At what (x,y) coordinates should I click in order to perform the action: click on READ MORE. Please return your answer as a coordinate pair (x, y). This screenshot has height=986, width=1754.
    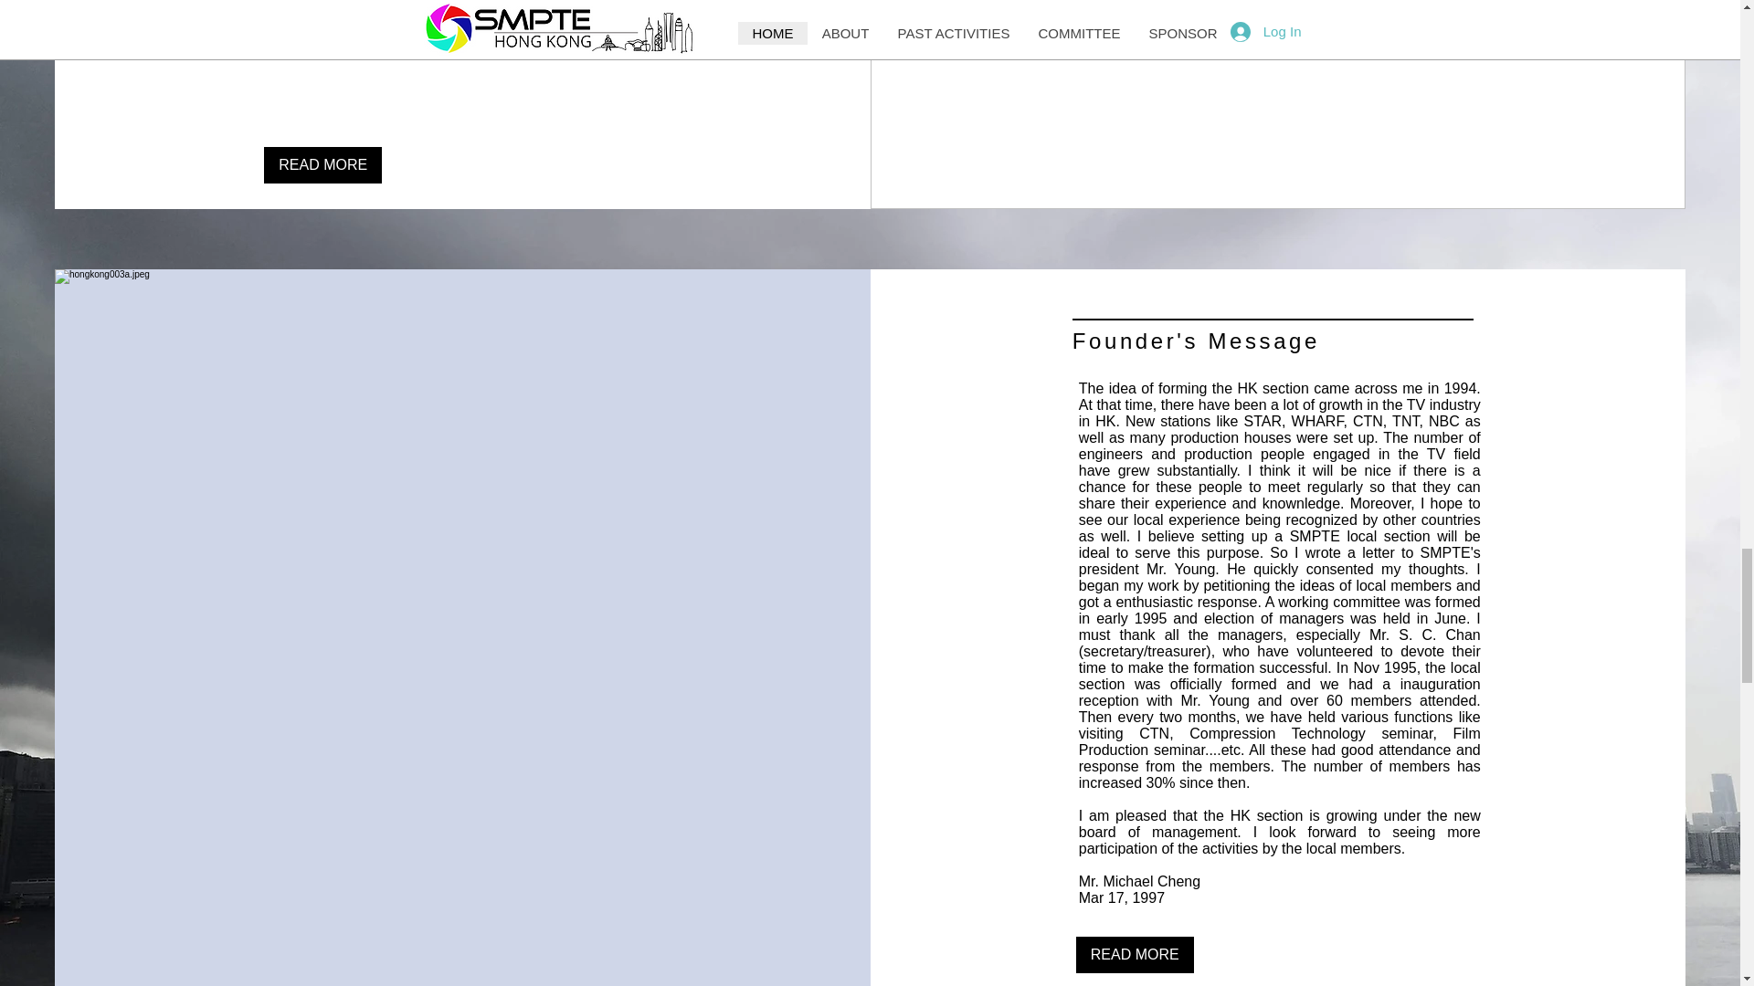
    Looking at the image, I should click on (1135, 955).